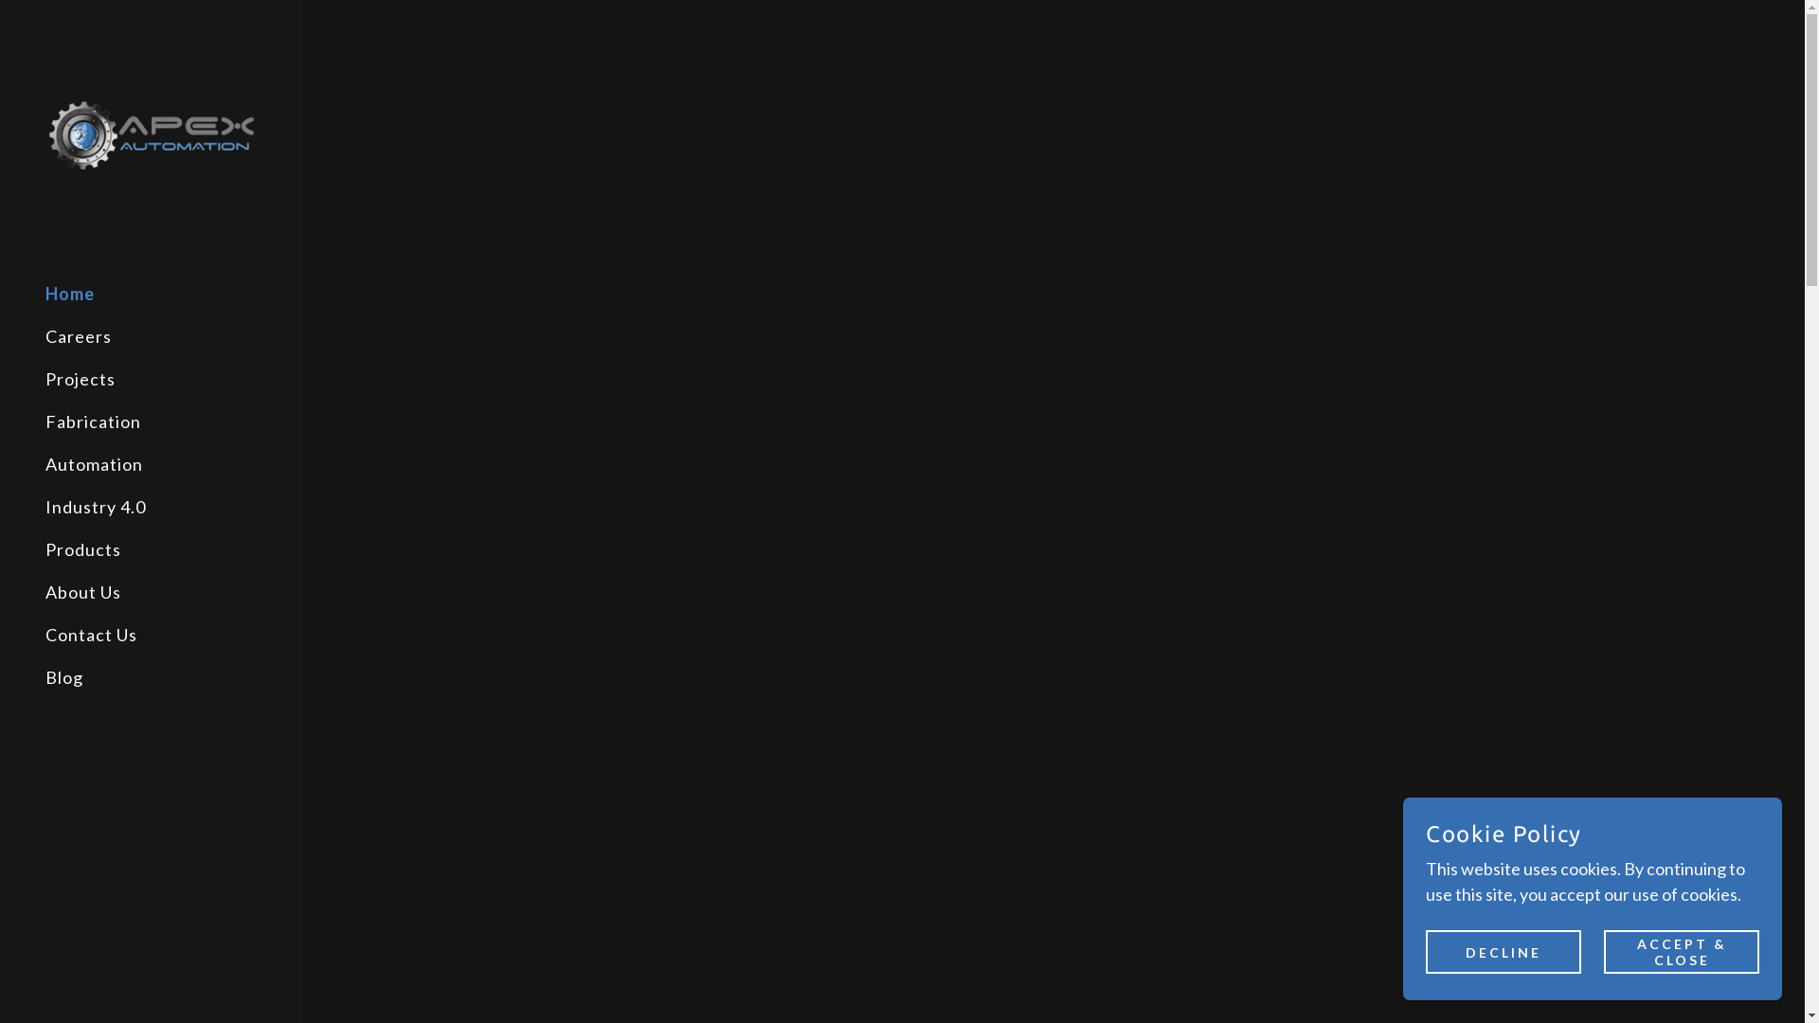 The image size is (1819, 1023). Describe the element at coordinates (152, 133) in the screenshot. I see `Apex Automation` at that location.